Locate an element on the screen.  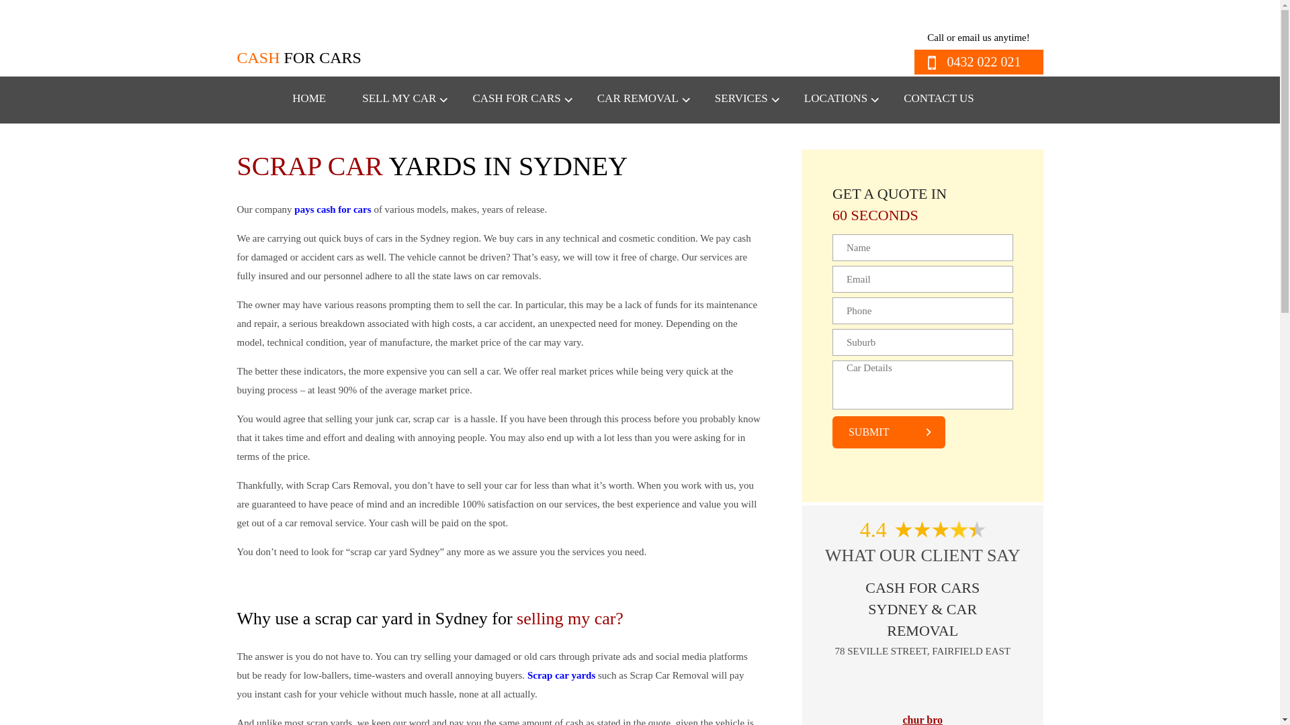
CASH FOR CARS is located at coordinates (516, 99).